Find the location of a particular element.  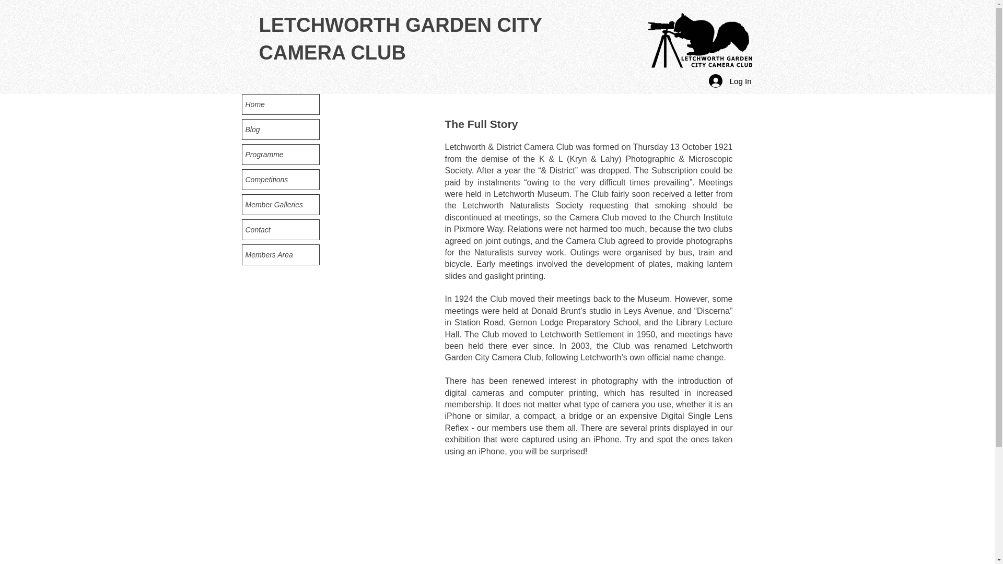

Home is located at coordinates (281, 104).